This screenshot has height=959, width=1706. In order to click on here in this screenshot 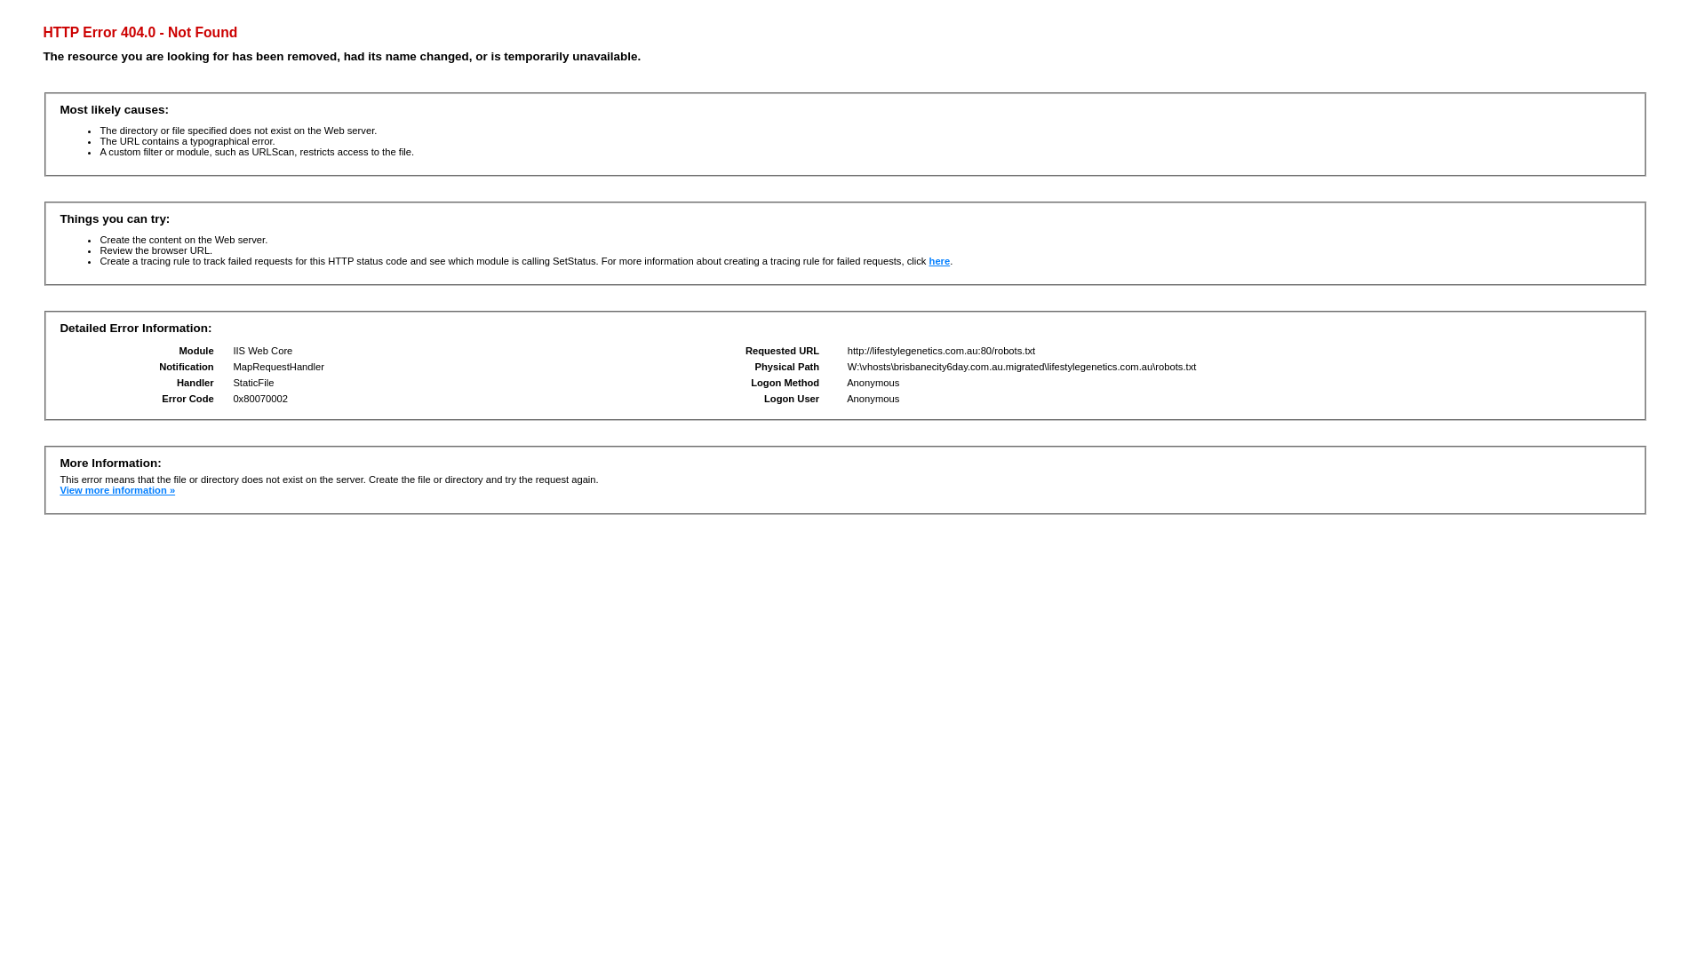, I will do `click(940, 261)`.